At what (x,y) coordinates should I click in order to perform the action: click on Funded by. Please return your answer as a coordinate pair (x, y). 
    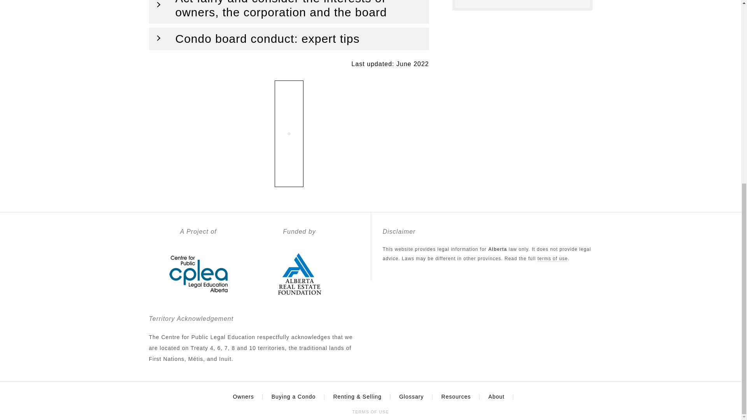
    Looking at the image, I should click on (300, 299).